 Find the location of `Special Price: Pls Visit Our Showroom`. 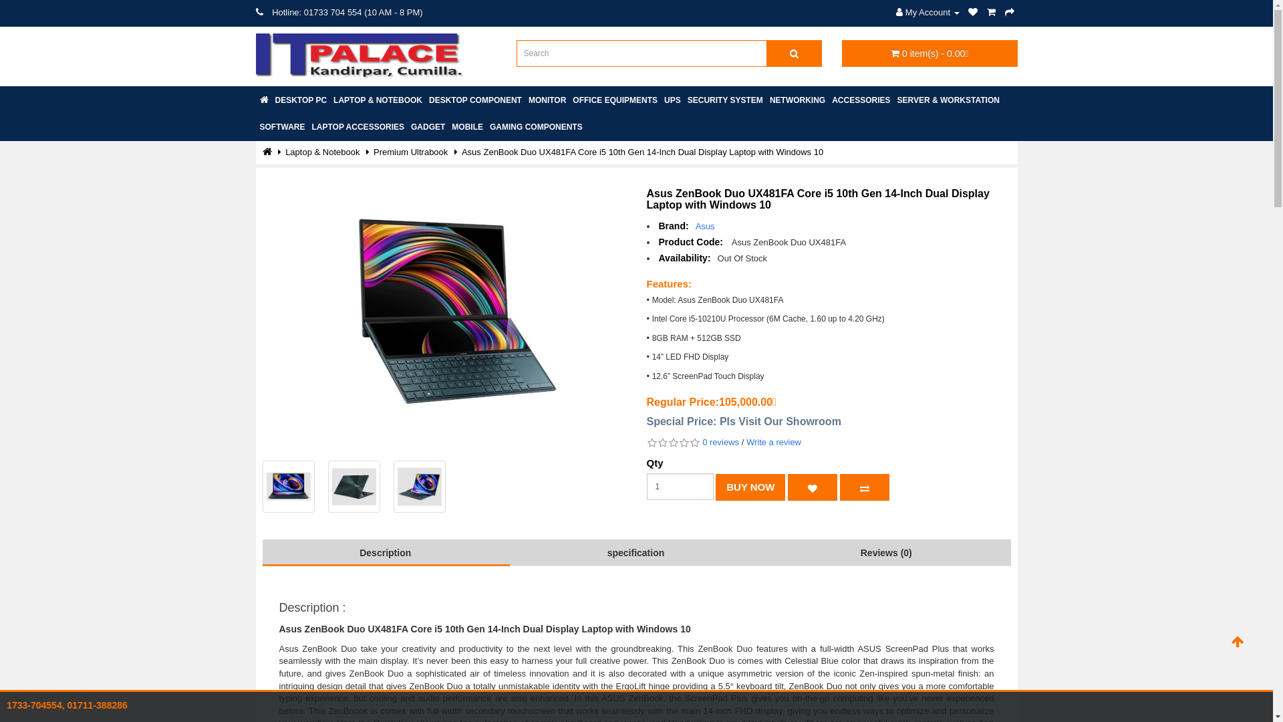

Special Price: Pls Visit Our Showroom is located at coordinates (747, 422).